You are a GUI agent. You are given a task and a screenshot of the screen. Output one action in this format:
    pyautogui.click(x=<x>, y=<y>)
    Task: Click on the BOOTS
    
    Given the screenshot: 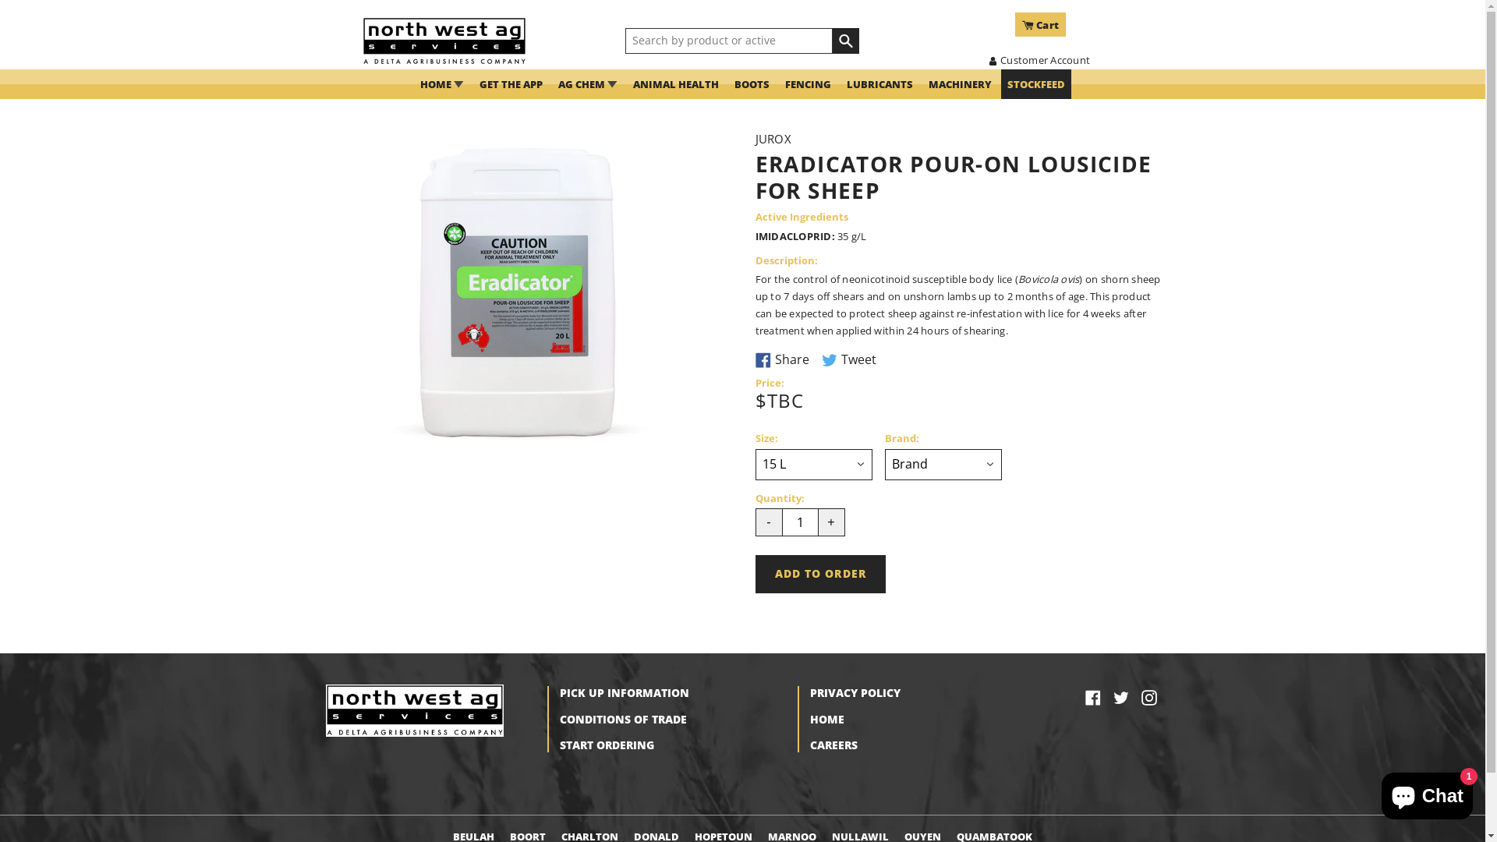 What is the action you would take?
    pyautogui.click(x=752, y=84)
    